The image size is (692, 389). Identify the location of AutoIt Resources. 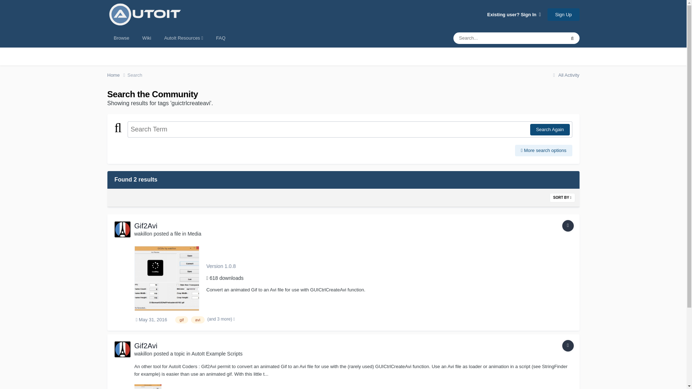
(183, 38).